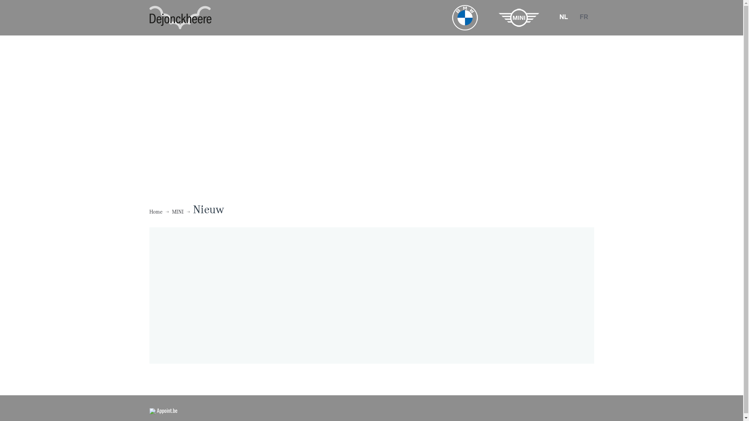 The image size is (749, 421). I want to click on NL, so click(563, 17).